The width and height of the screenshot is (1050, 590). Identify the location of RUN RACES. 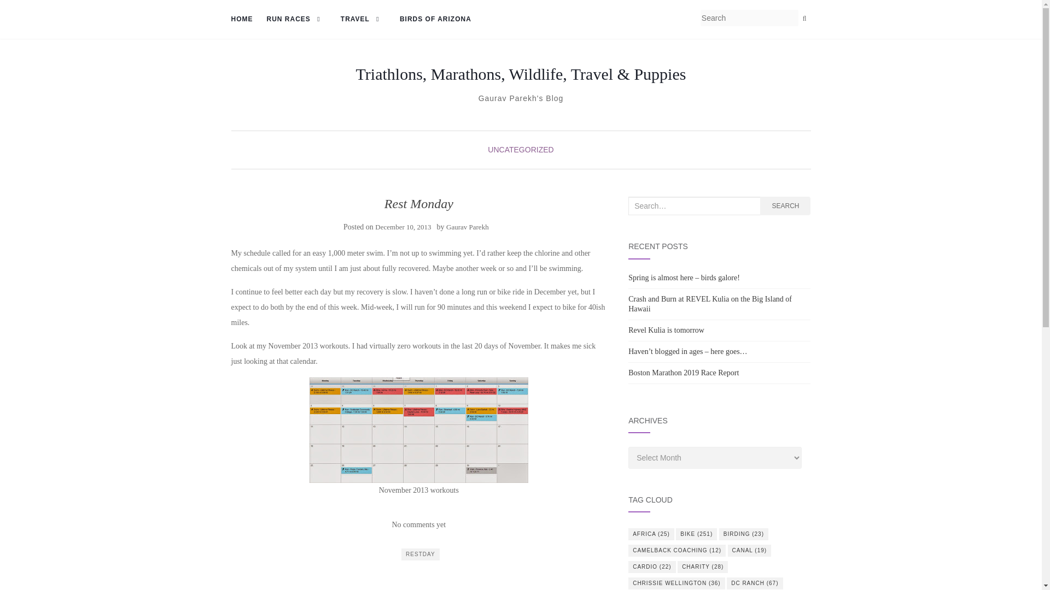
(296, 20).